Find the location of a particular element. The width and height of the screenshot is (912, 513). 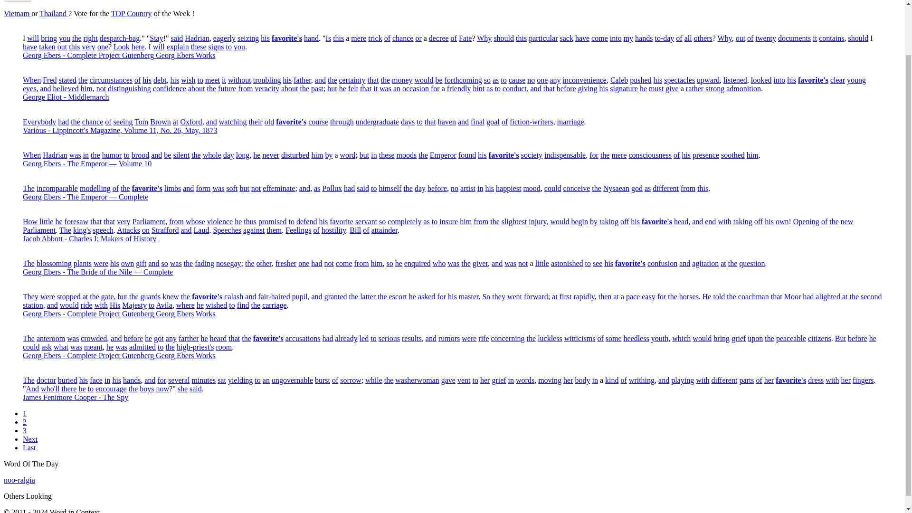

Click to find the word in context is located at coordinates (197, 38).